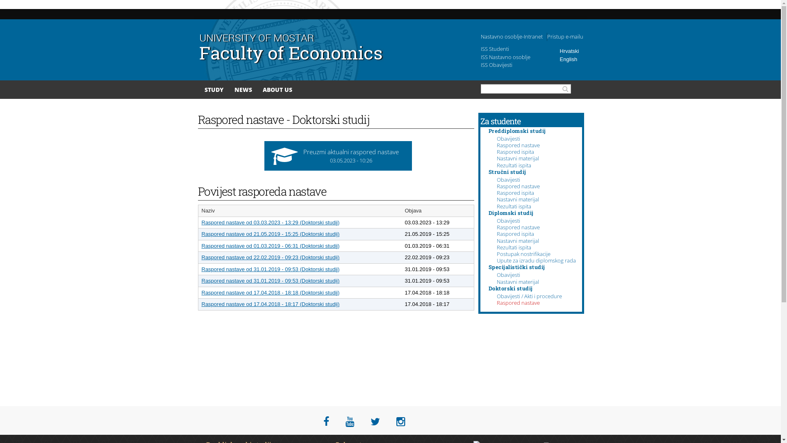  What do you see at coordinates (508, 221) in the screenshot?
I see `Obavijesti` at bounding box center [508, 221].